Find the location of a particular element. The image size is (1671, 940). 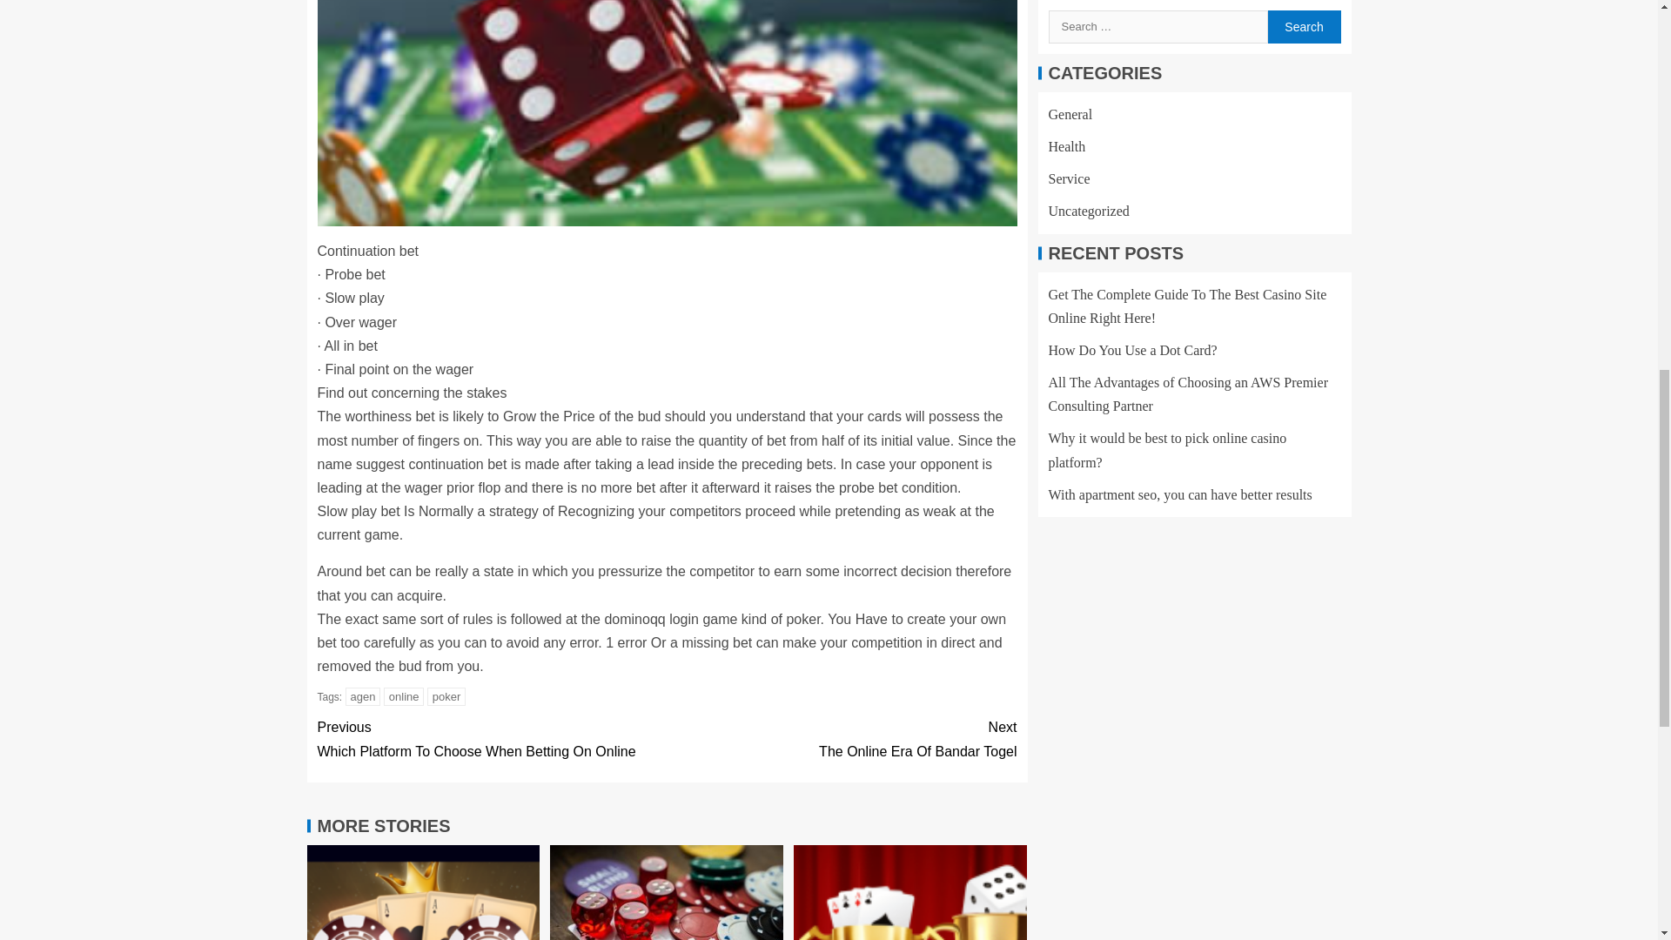

poker is located at coordinates (446, 696).